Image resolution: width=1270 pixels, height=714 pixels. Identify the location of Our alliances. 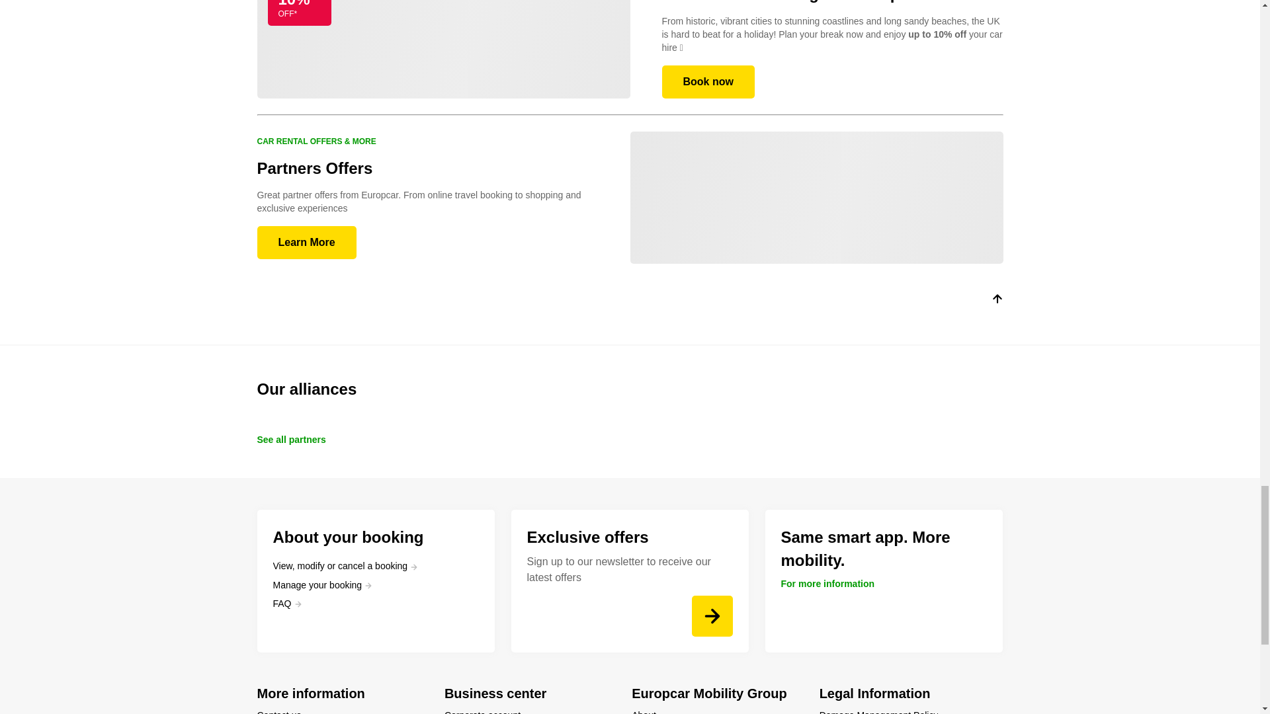
(630, 389).